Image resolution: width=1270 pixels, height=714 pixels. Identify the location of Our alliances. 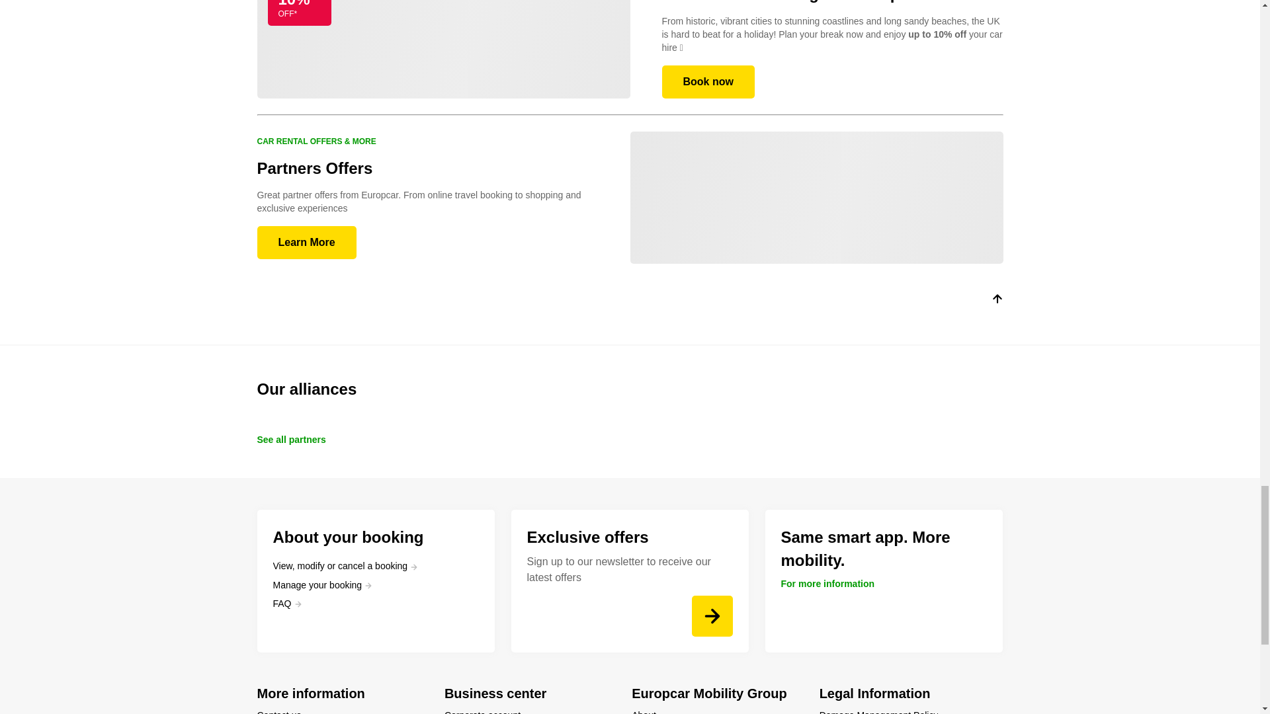
(630, 389).